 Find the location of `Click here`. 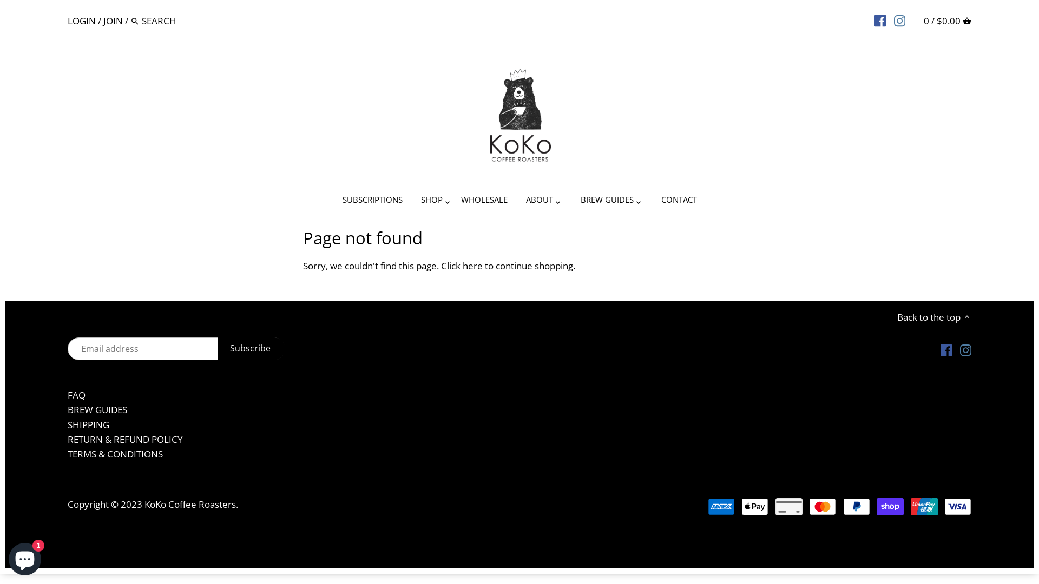

Click here is located at coordinates (462, 266).